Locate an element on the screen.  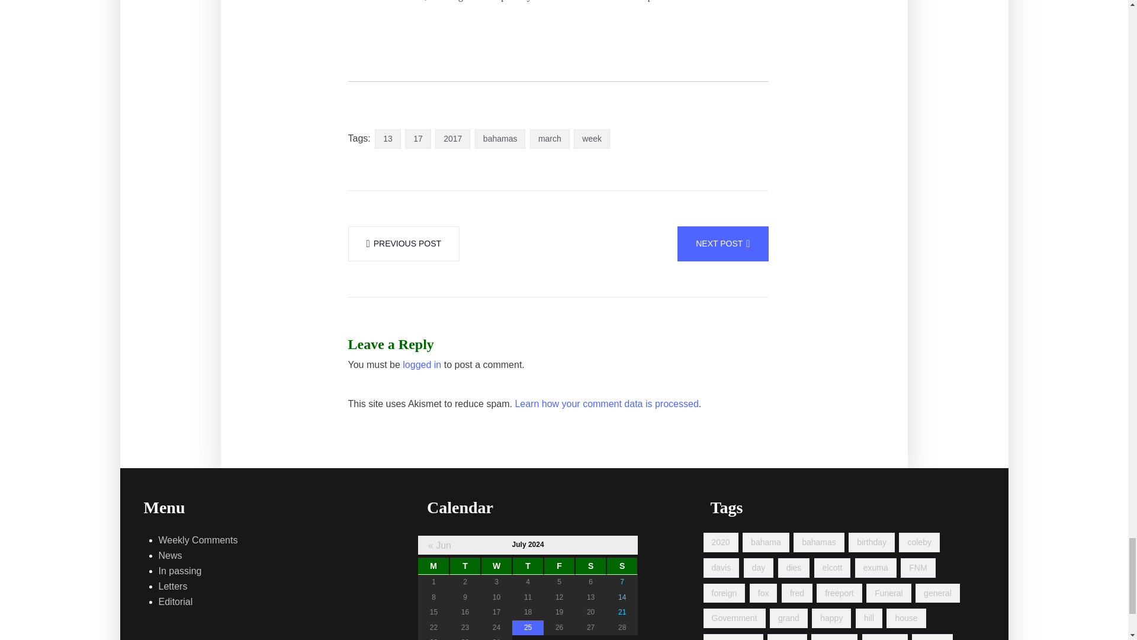
17 is located at coordinates (417, 139).